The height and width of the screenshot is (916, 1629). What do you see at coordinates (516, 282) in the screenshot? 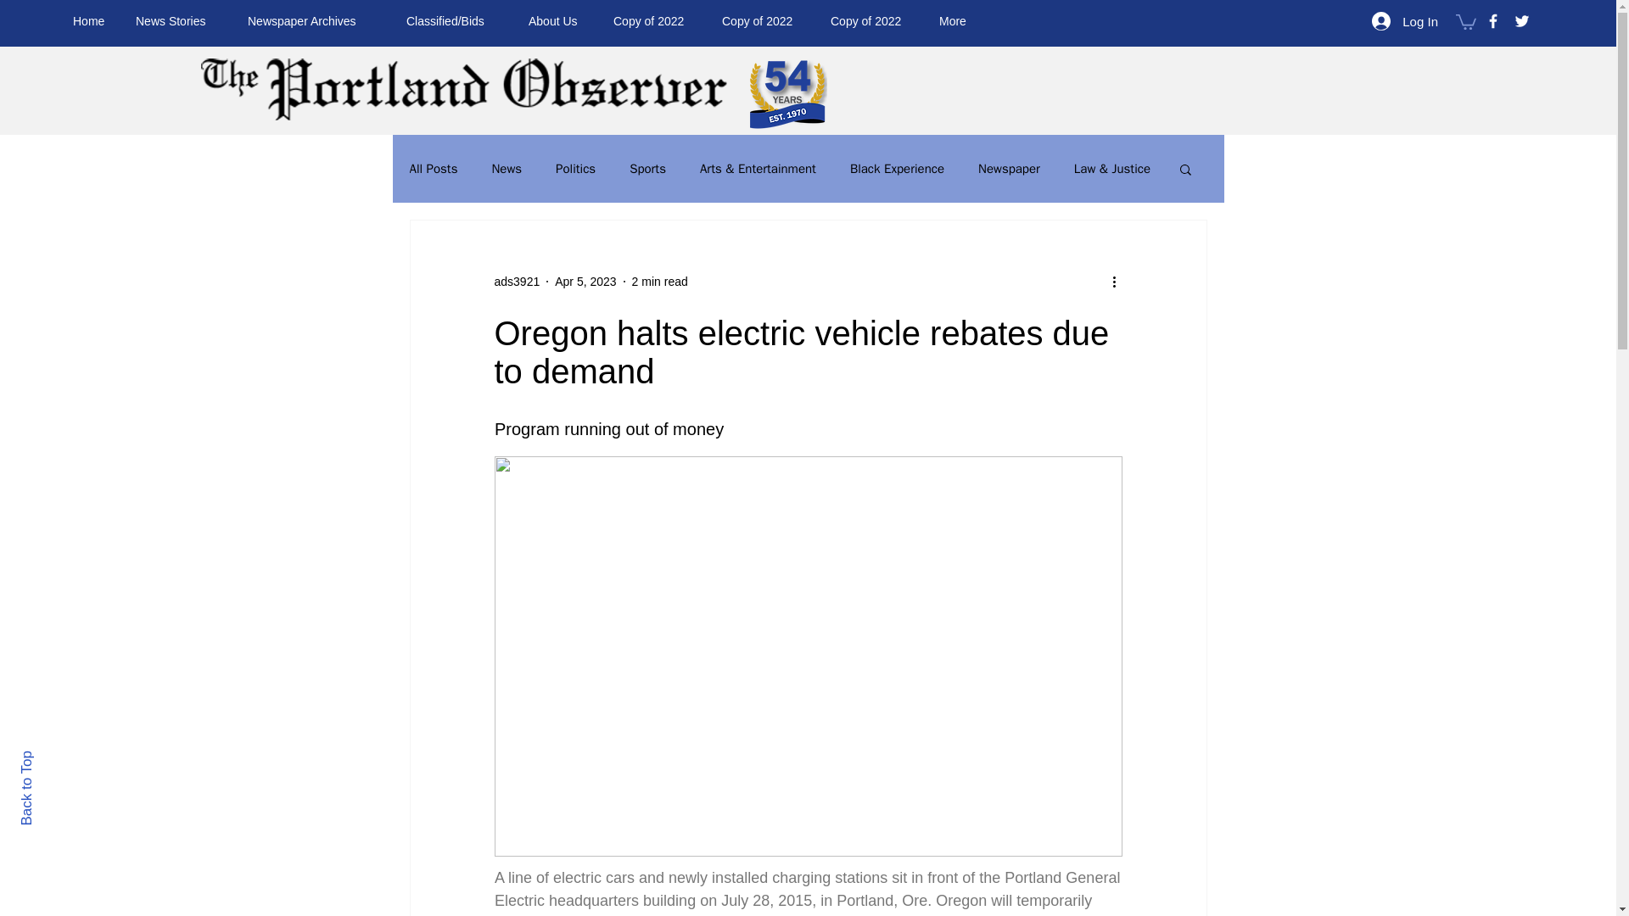
I see `ads3921` at bounding box center [516, 282].